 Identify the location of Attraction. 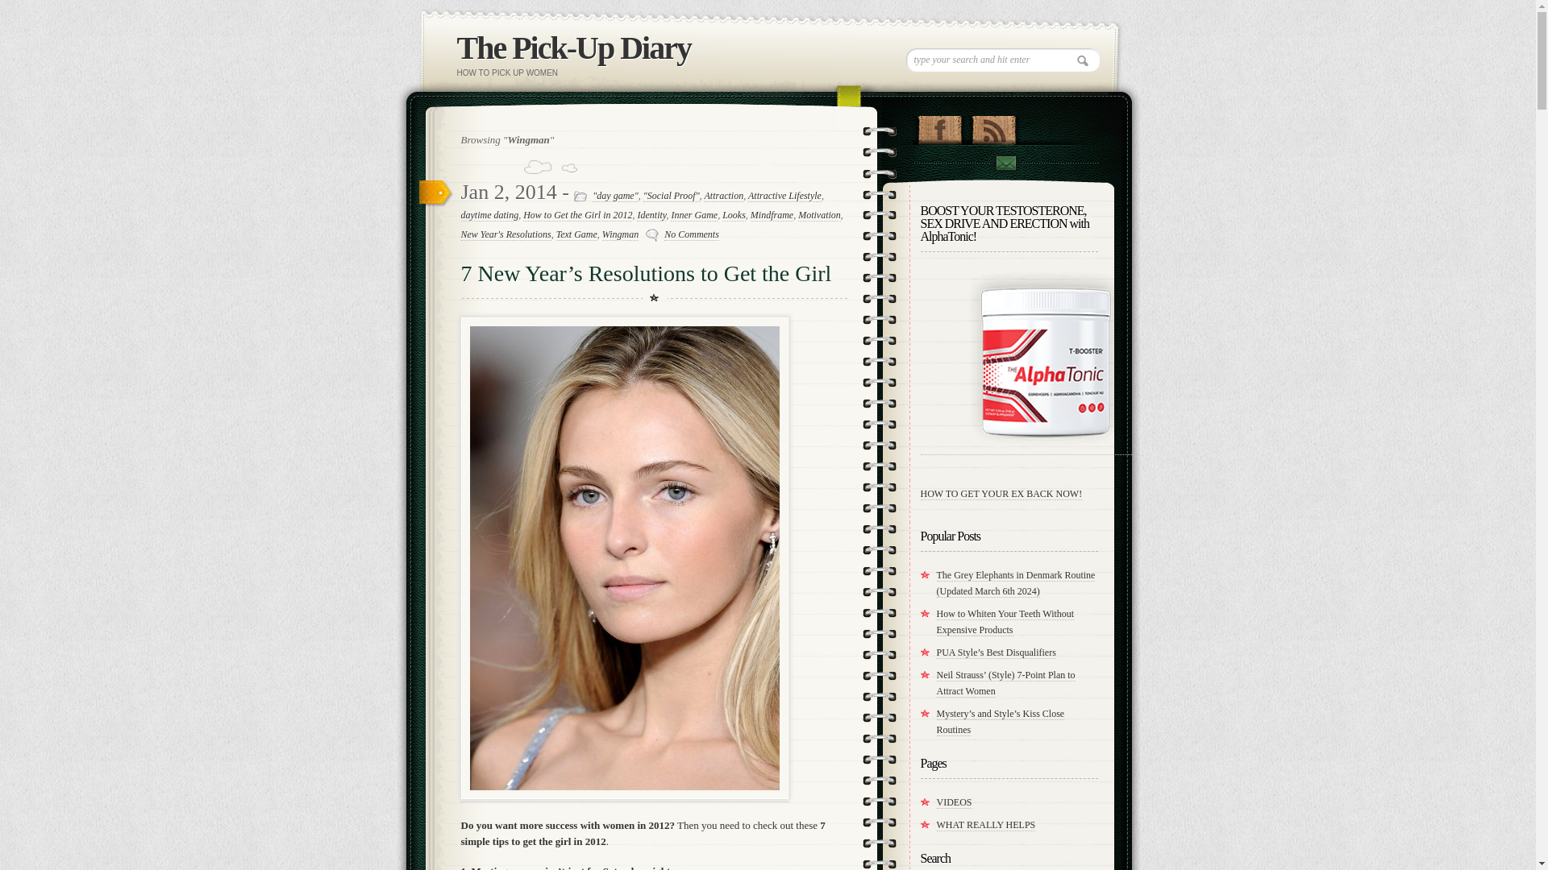
(724, 196).